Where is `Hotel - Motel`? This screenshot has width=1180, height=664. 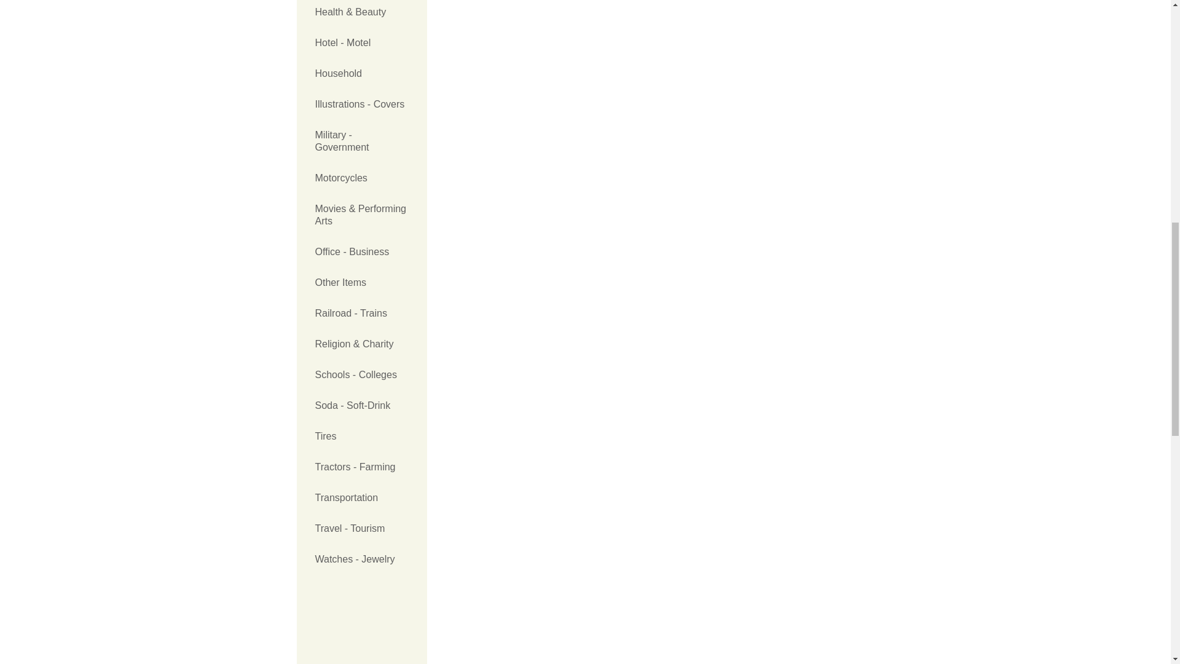
Hotel - Motel is located at coordinates (361, 43).